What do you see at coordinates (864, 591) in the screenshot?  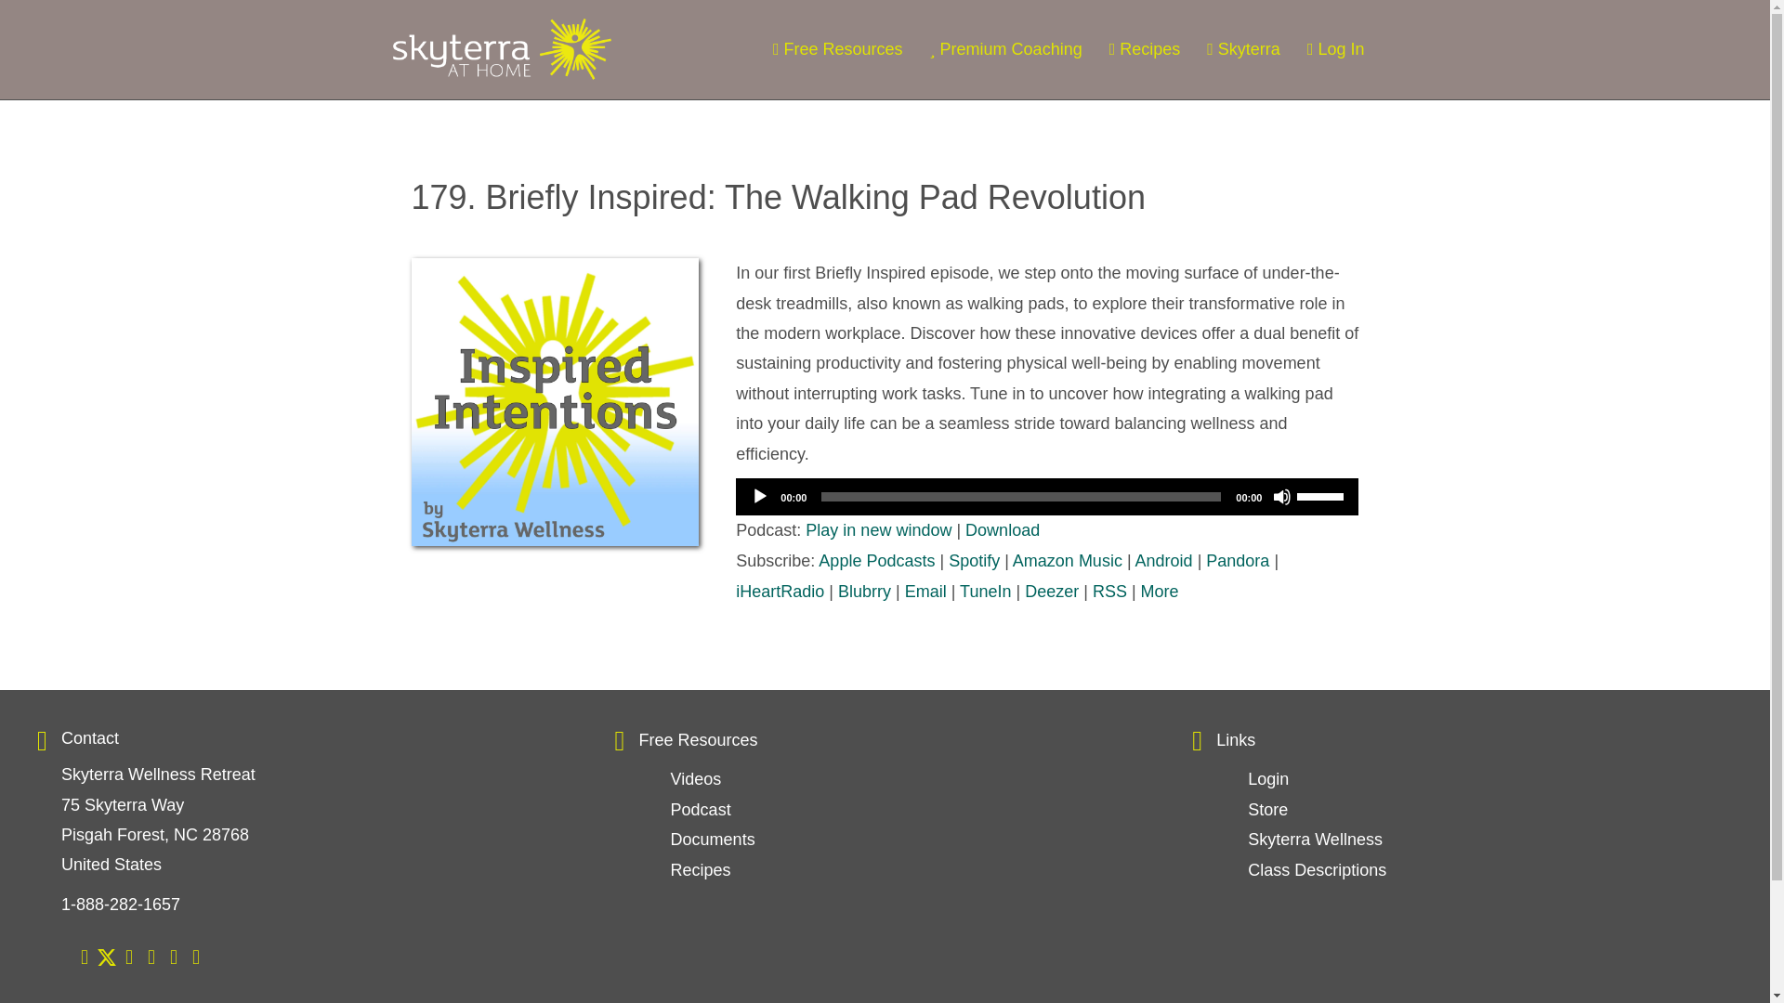 I see `Blubrry` at bounding box center [864, 591].